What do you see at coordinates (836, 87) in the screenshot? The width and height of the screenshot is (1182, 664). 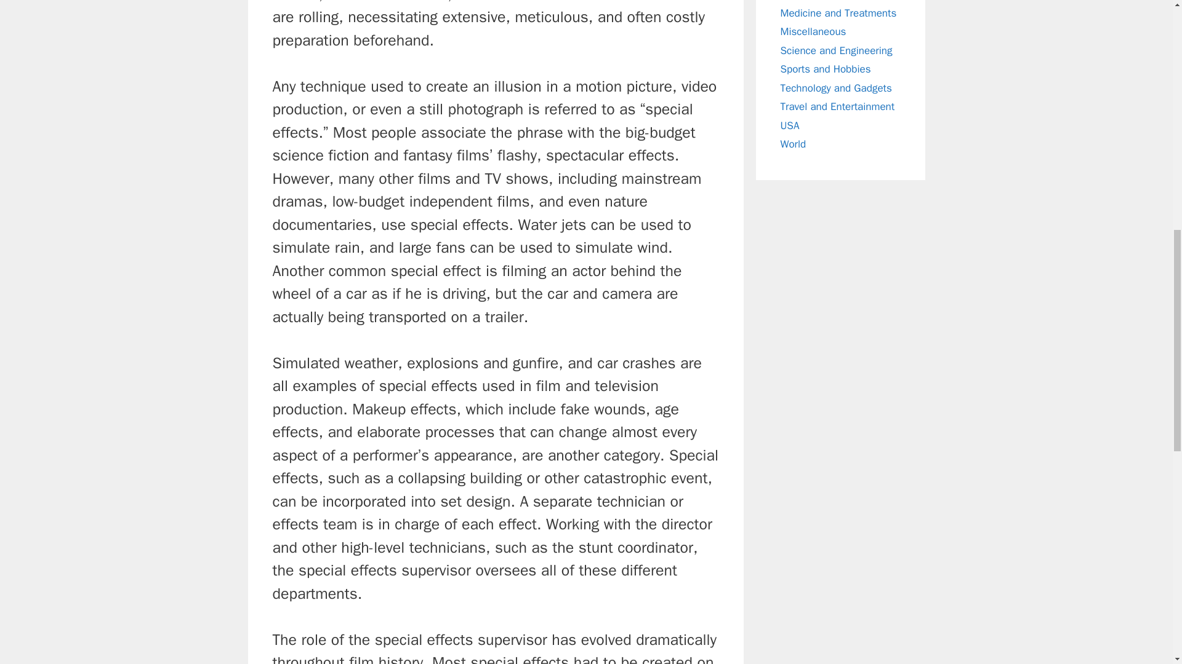 I see `Technology and Gadgets` at bounding box center [836, 87].